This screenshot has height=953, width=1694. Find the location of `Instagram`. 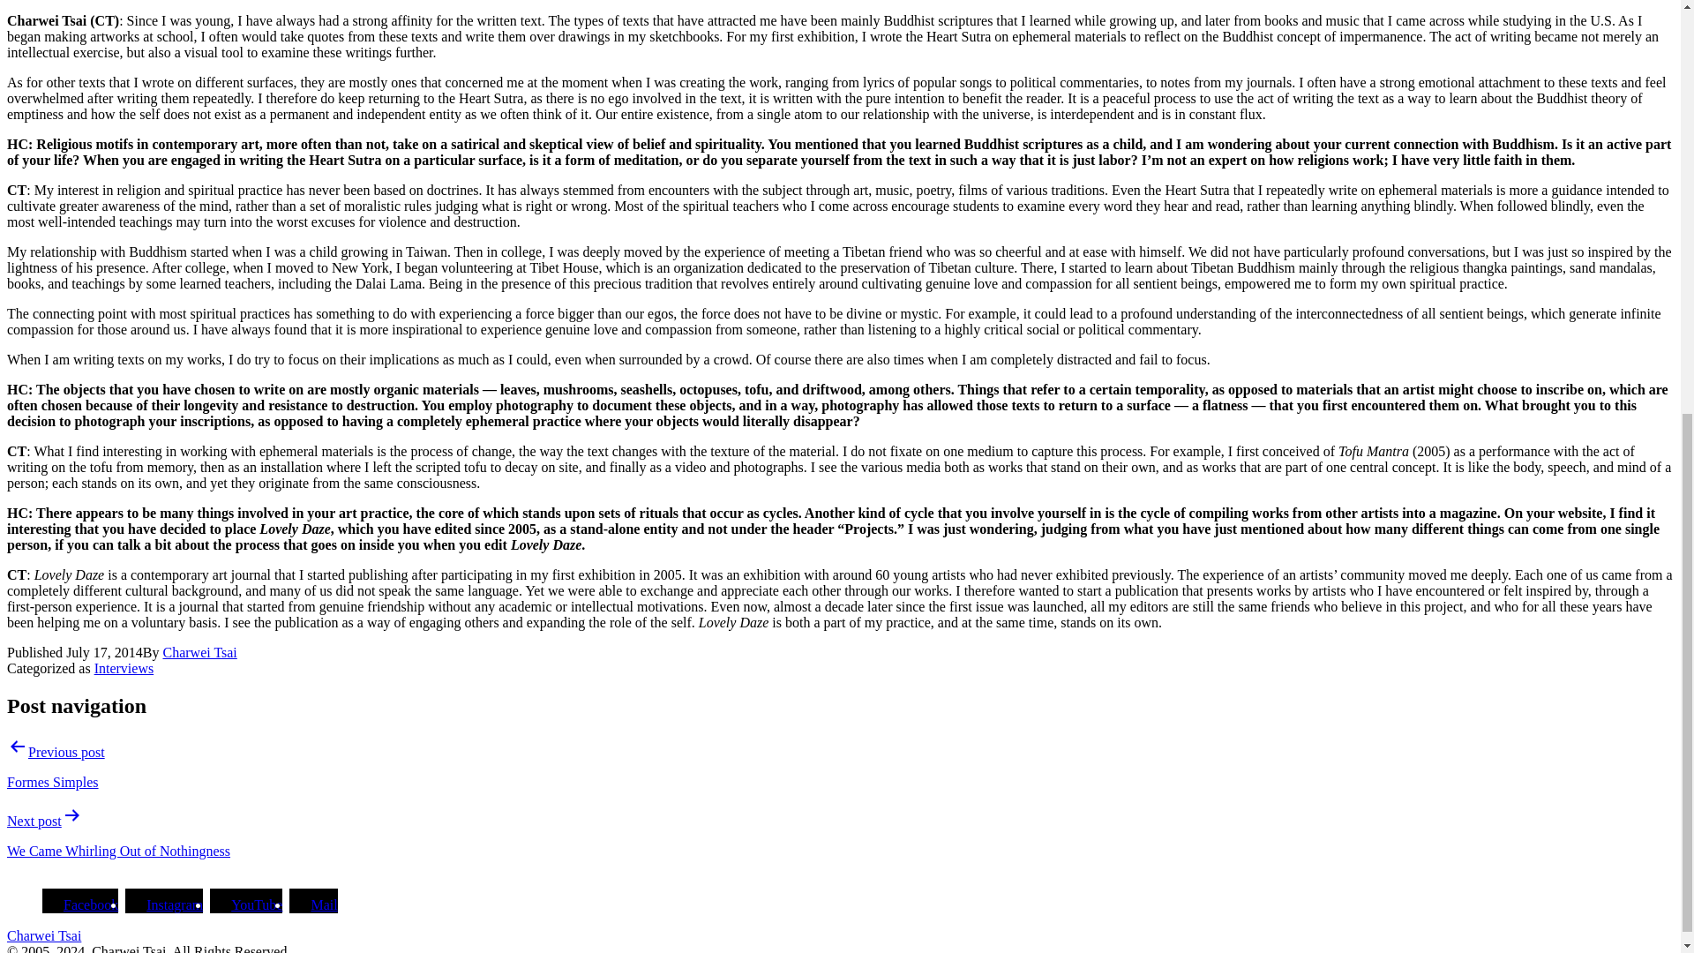

Instagram is located at coordinates (164, 904).